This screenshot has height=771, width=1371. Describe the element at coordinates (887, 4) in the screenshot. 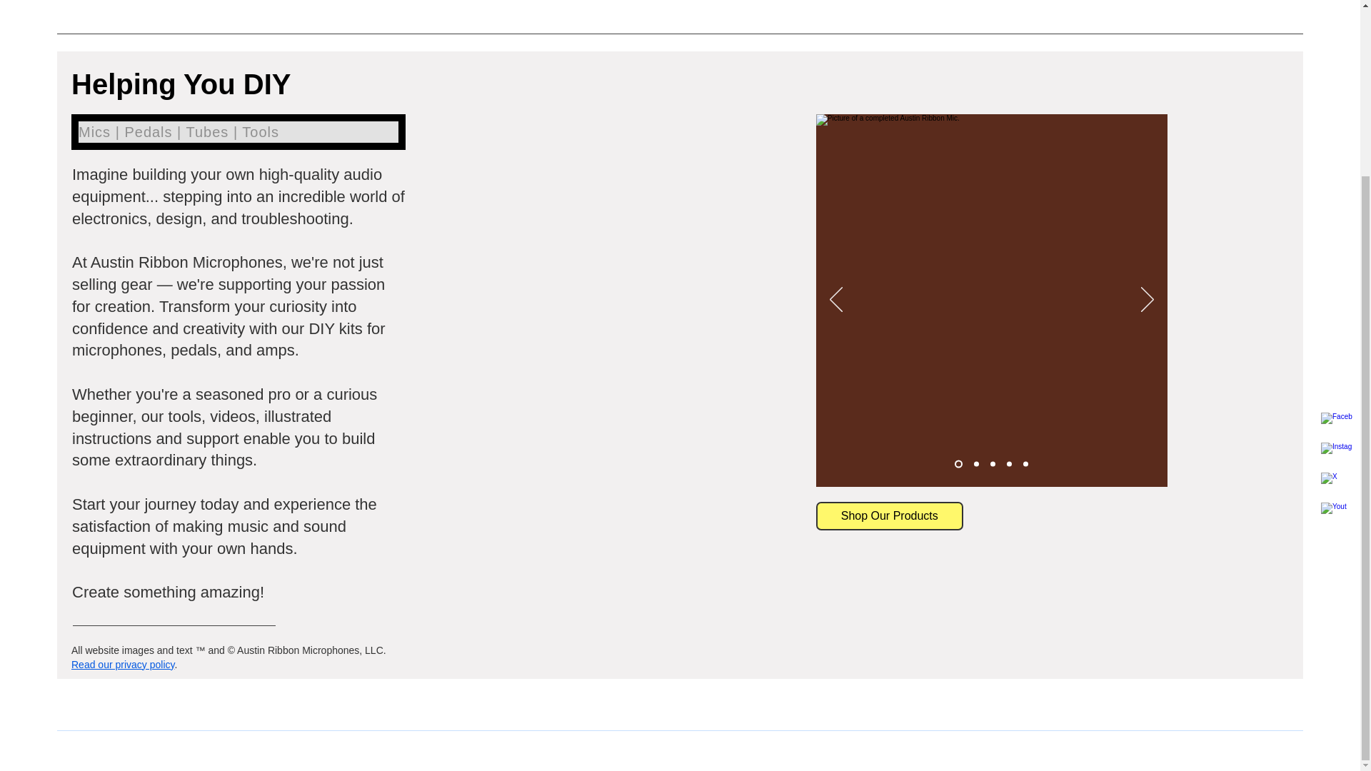

I see `DIY Workshops and Info` at that location.